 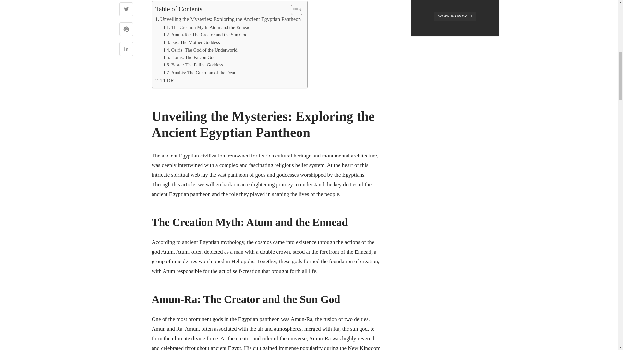 I want to click on TLDR;, so click(x=165, y=81).